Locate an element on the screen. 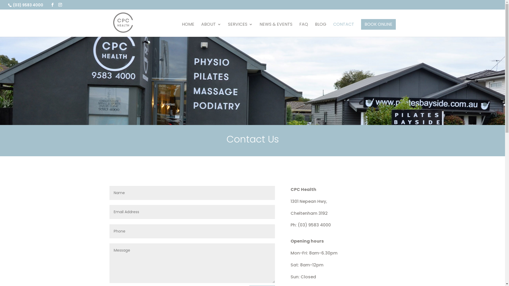  ABOUT is located at coordinates (211, 30).